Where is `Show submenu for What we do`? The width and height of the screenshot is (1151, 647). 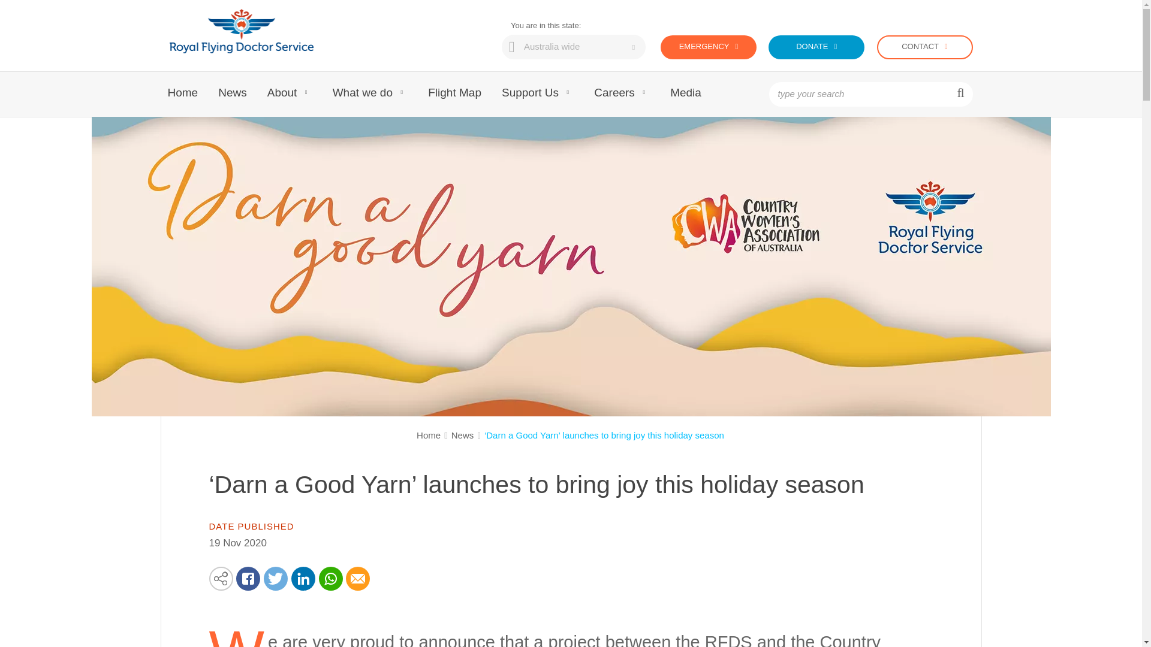
Show submenu for What we do is located at coordinates (402, 93).